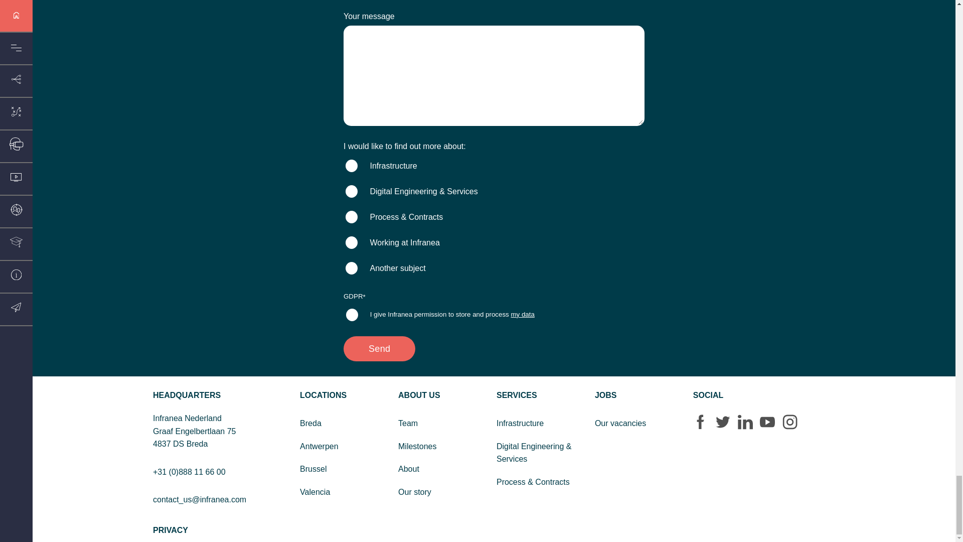  I want to click on Infrastructure, so click(351, 166).